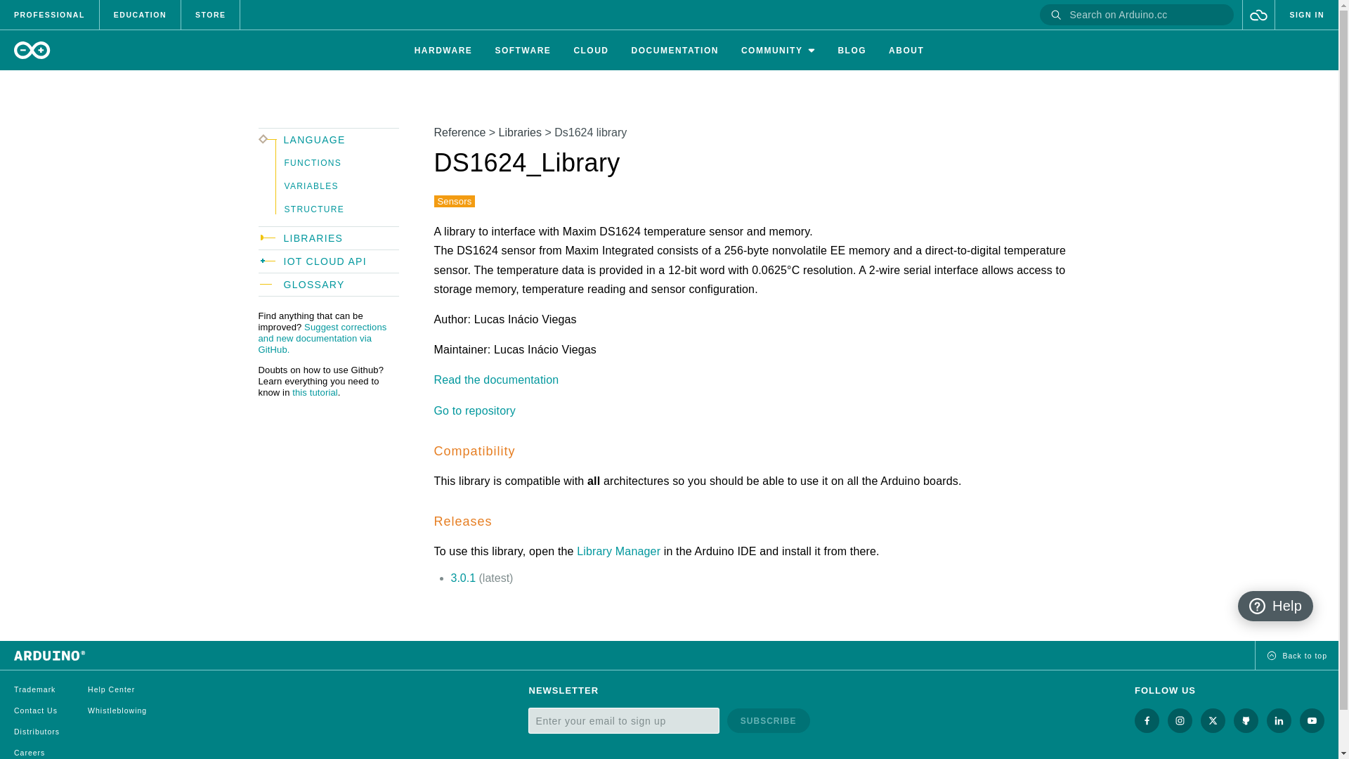  What do you see at coordinates (117, 711) in the screenshot?
I see `Whistleblowing` at bounding box center [117, 711].